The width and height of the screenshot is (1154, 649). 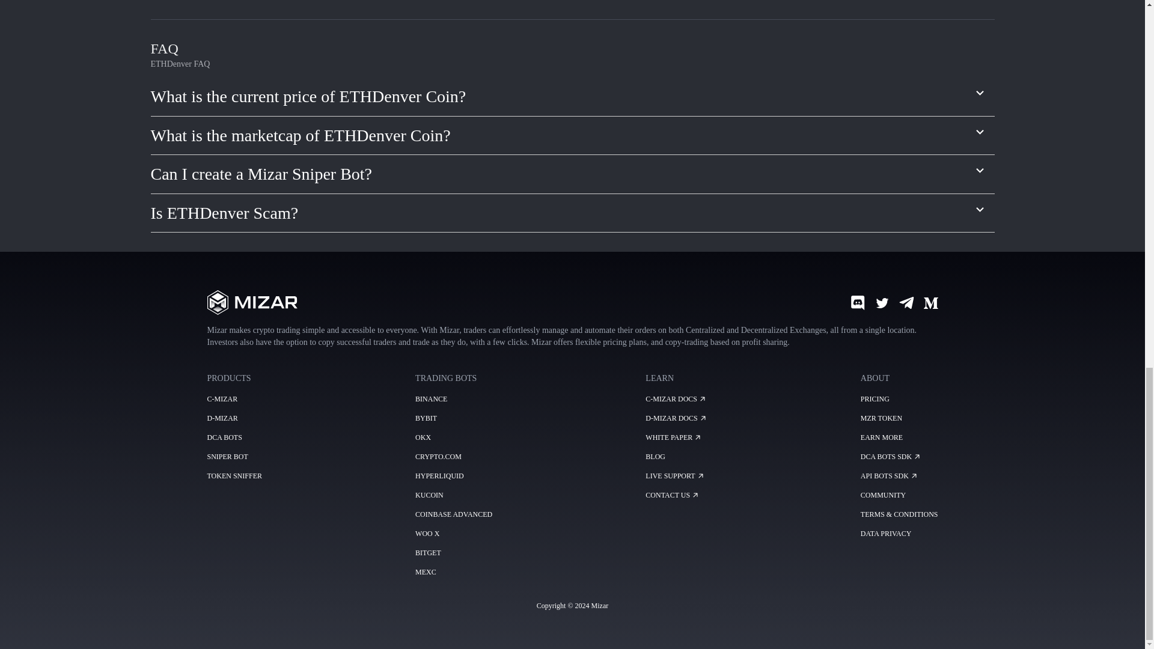 What do you see at coordinates (930, 303) in the screenshot?
I see `medium` at bounding box center [930, 303].